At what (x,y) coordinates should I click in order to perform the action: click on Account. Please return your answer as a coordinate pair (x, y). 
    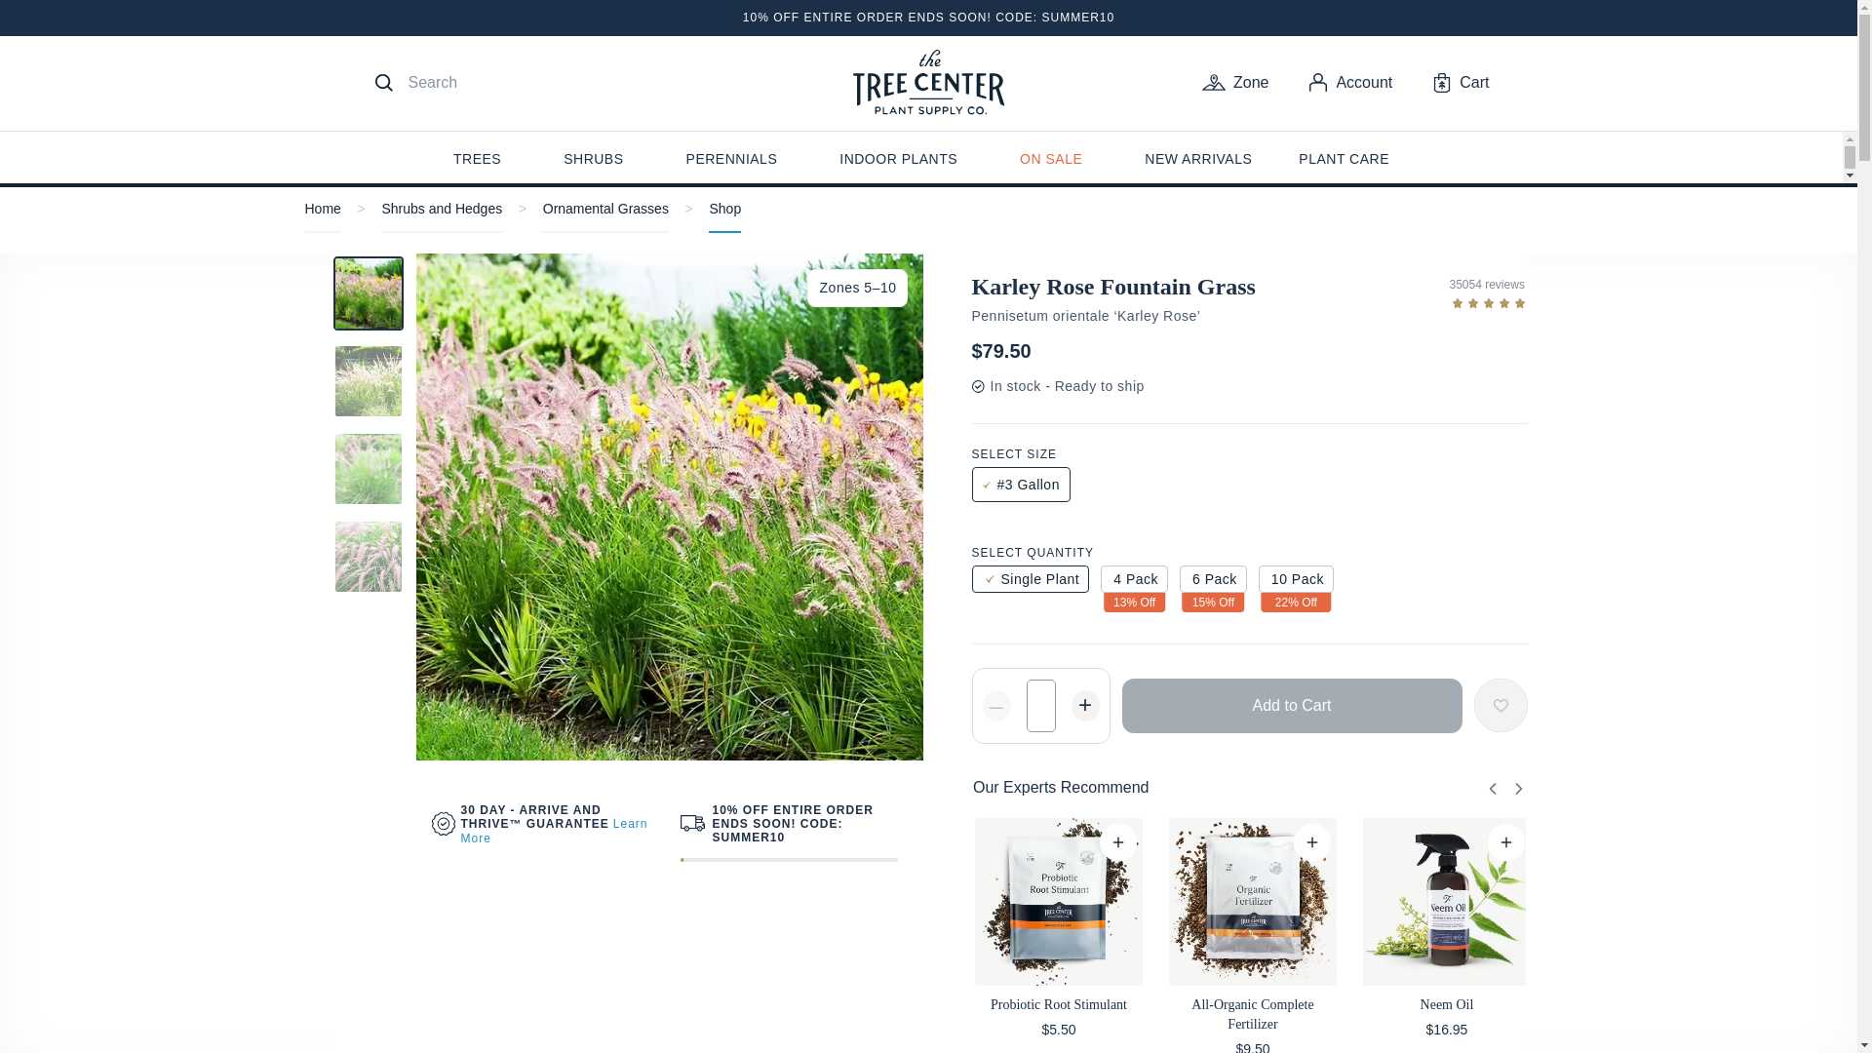
    Looking at the image, I should click on (1349, 83).